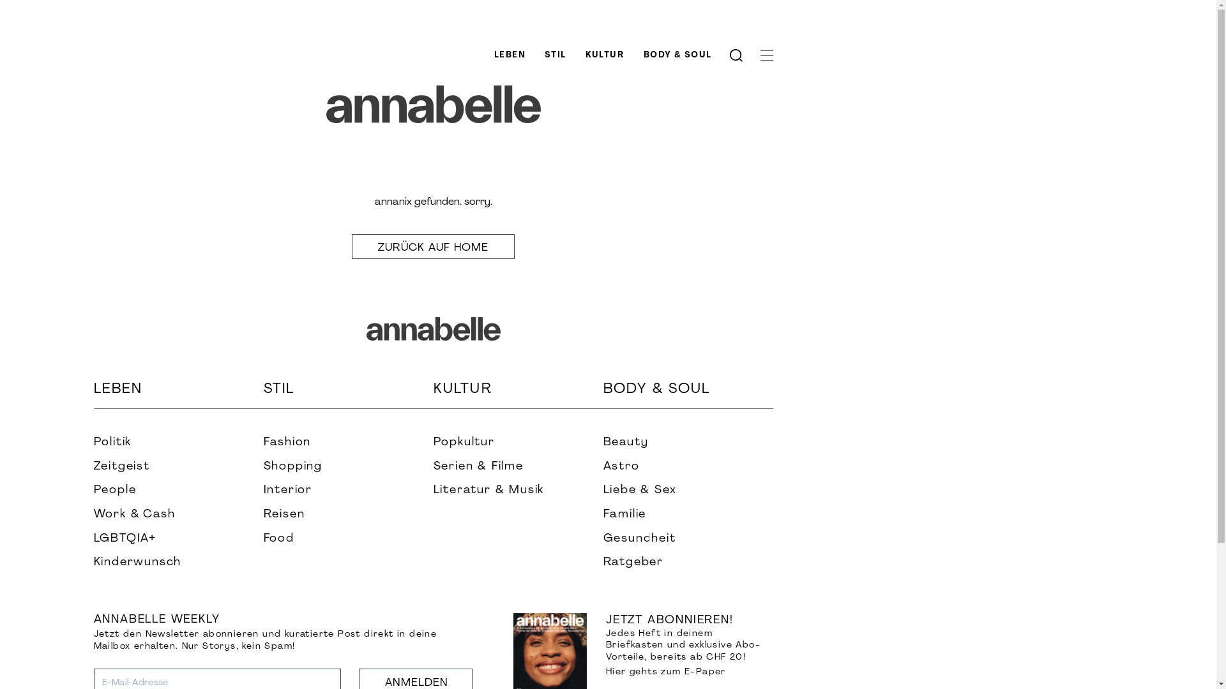 This screenshot has height=689, width=1226. I want to click on Fashion, so click(348, 443).